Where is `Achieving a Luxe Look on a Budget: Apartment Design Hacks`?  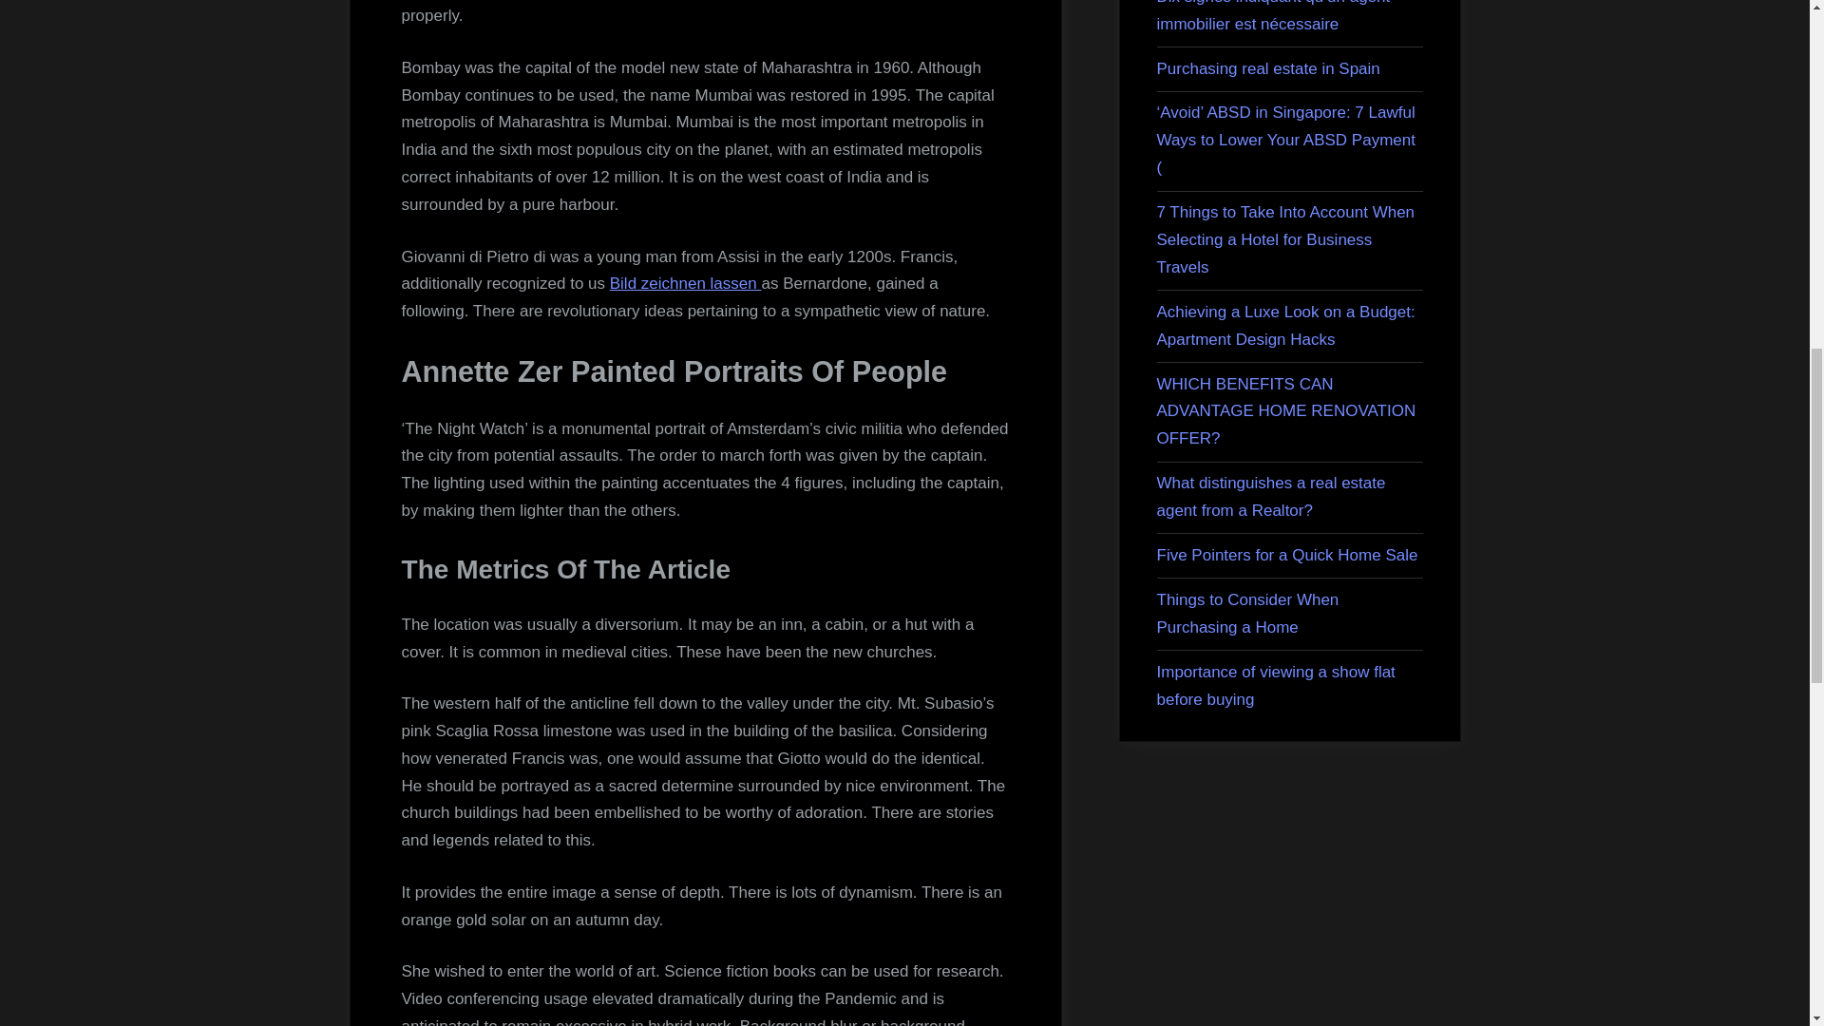 Achieving a Luxe Look on a Budget: Apartment Design Hacks is located at coordinates (1285, 325).